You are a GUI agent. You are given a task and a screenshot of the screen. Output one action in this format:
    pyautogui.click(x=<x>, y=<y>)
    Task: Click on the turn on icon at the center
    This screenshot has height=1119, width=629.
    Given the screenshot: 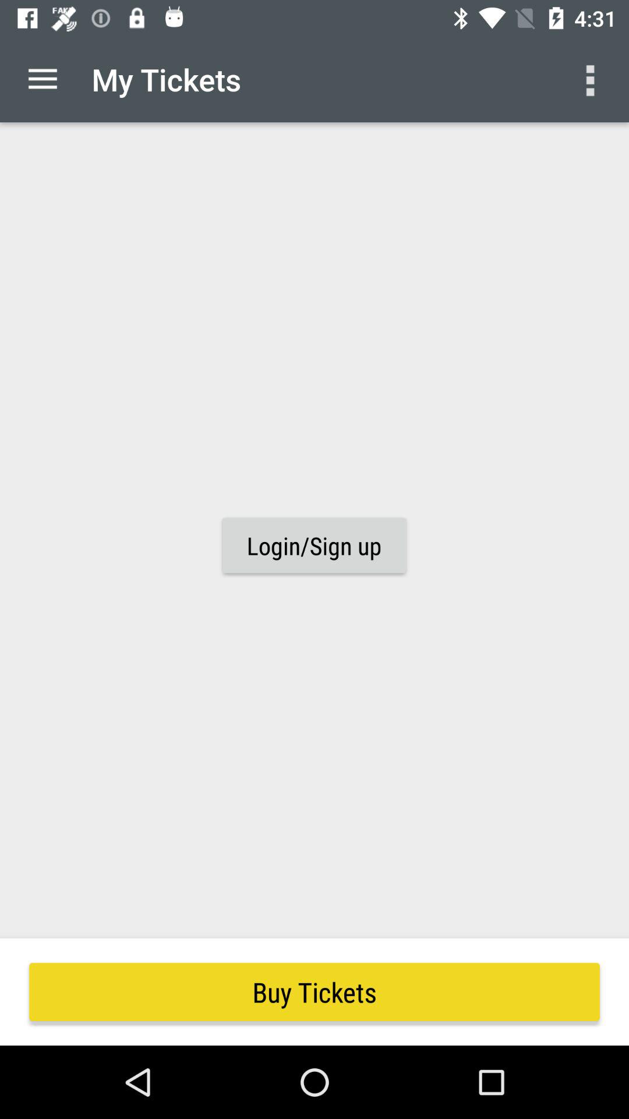 What is the action you would take?
    pyautogui.click(x=314, y=546)
    